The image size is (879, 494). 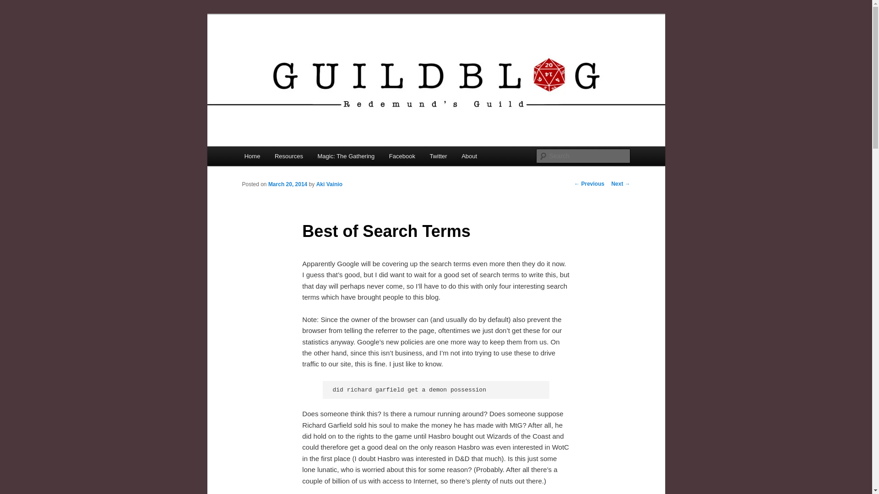 What do you see at coordinates (15, 5) in the screenshot?
I see `Search` at bounding box center [15, 5].